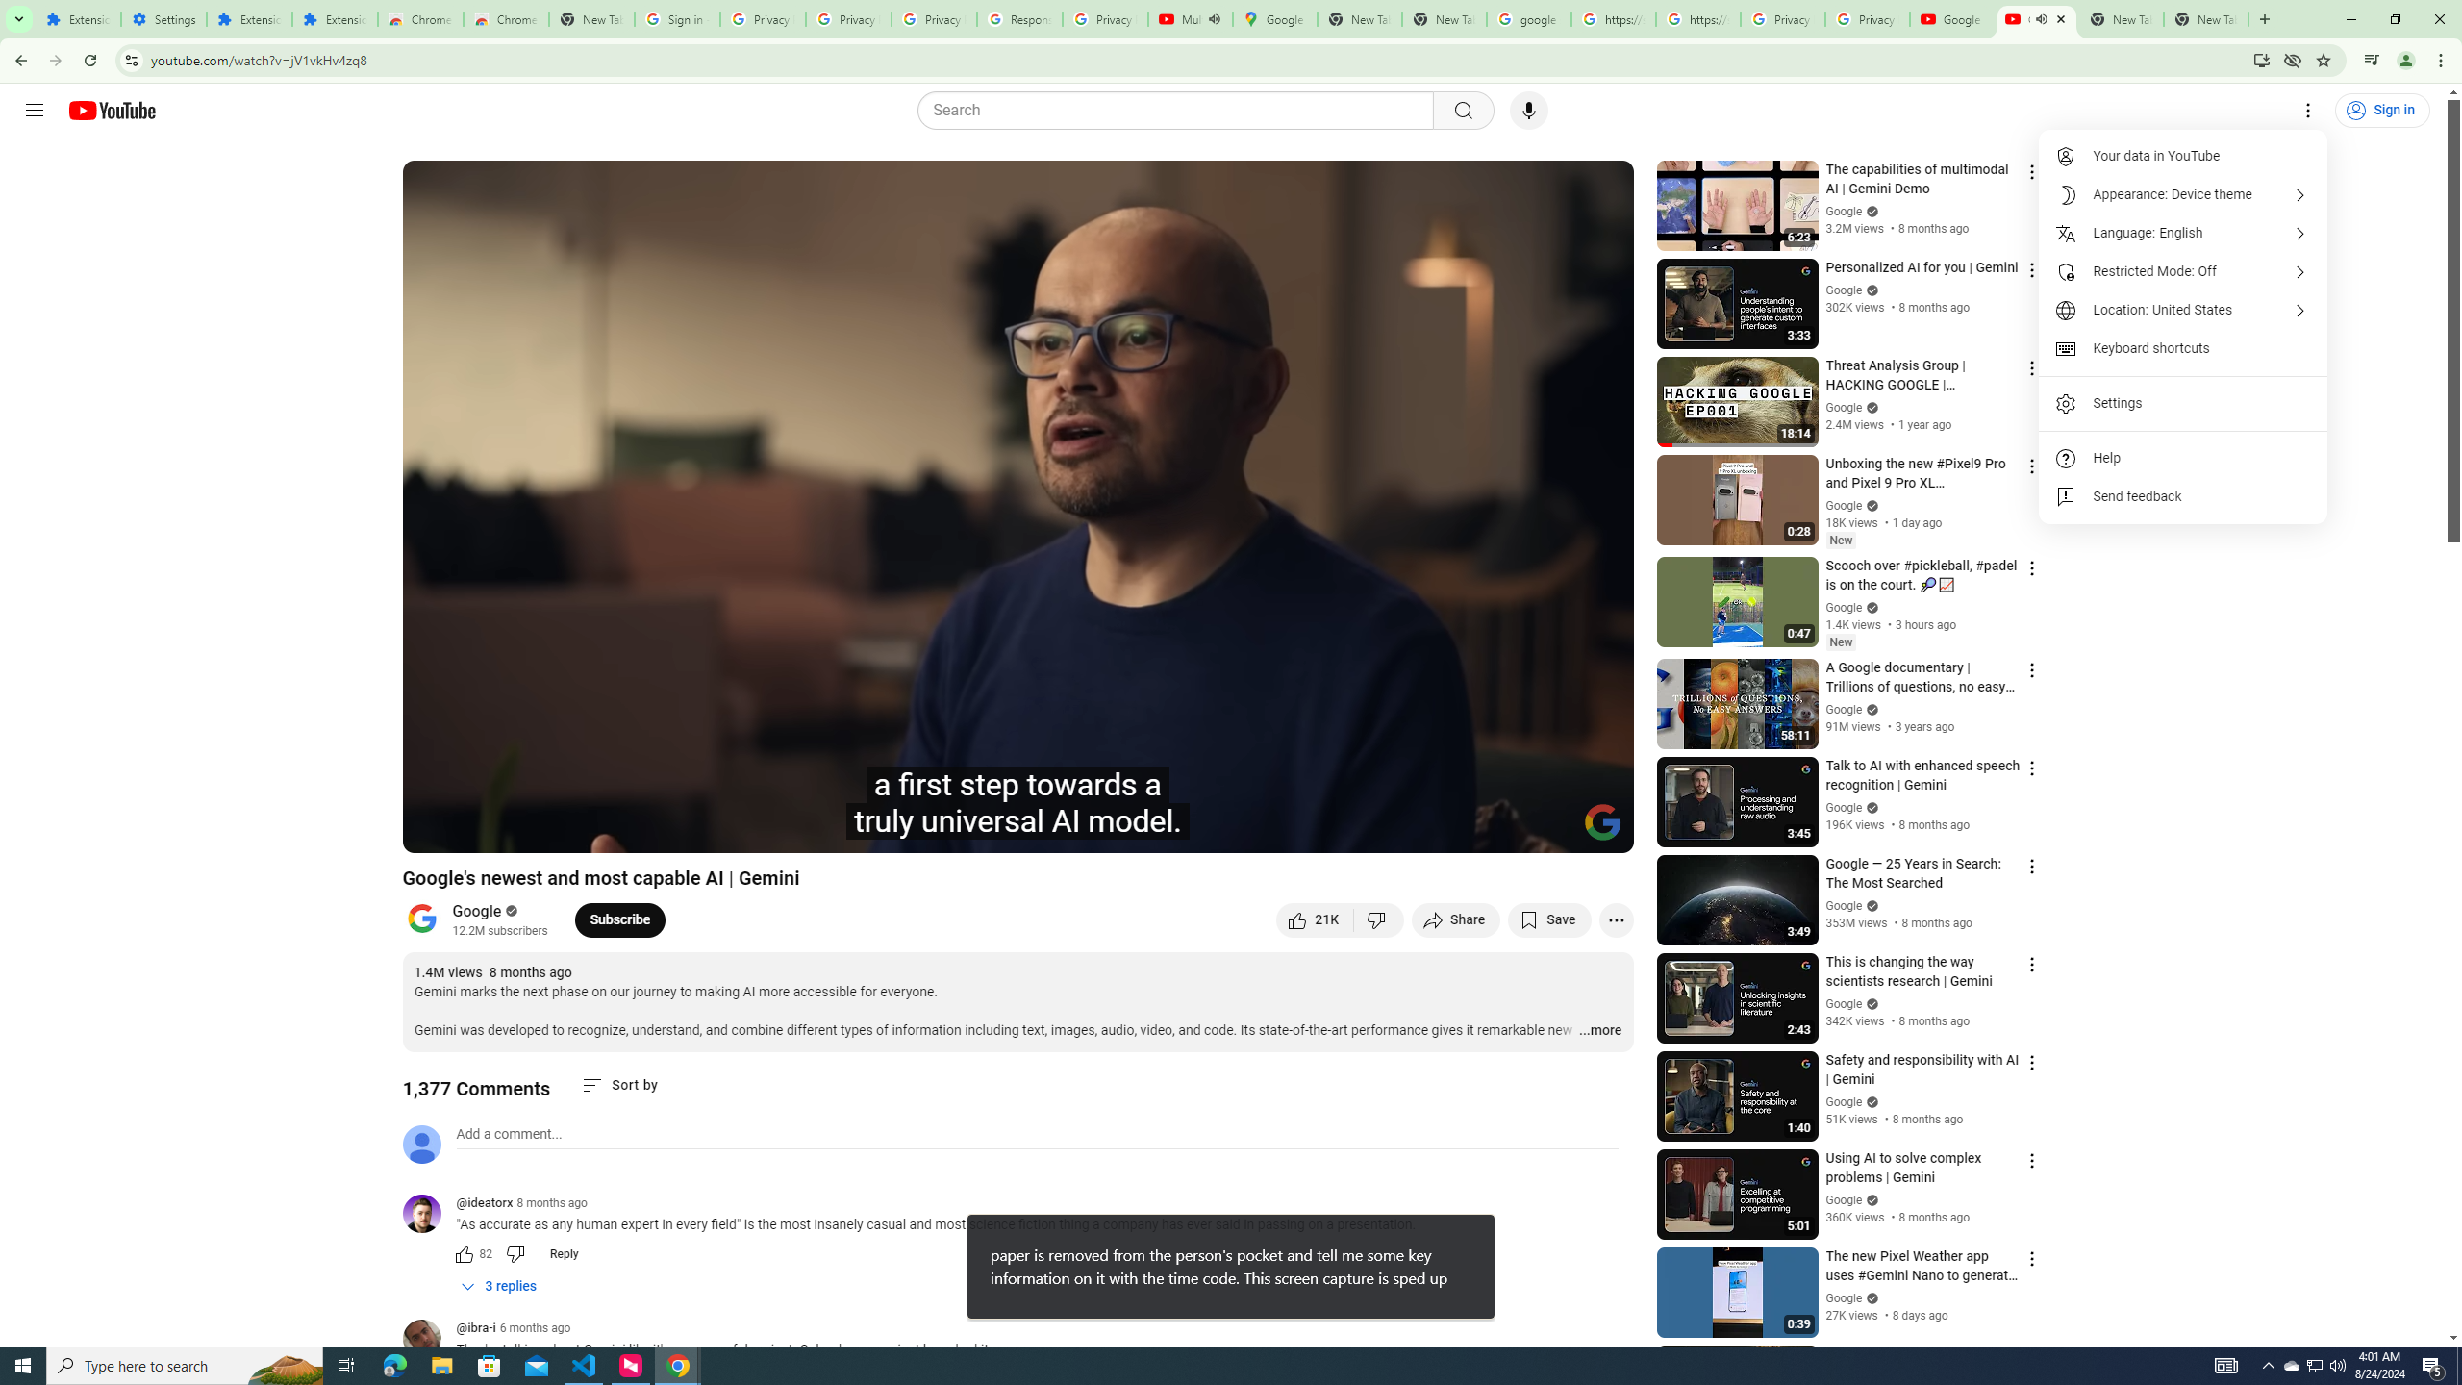  What do you see at coordinates (1017, 805) in the screenshot?
I see `Seek slider` at bounding box center [1017, 805].